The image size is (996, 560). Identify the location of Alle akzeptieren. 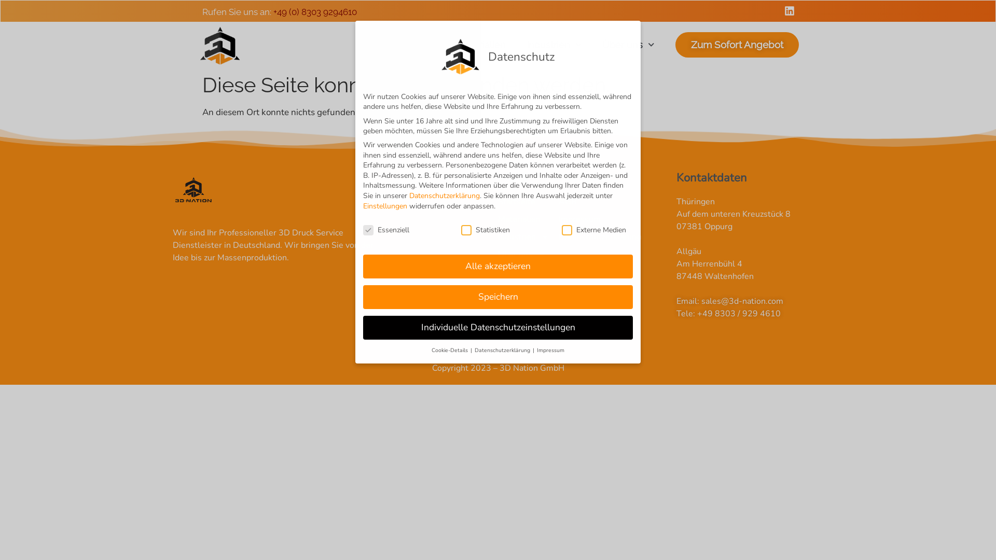
(498, 267).